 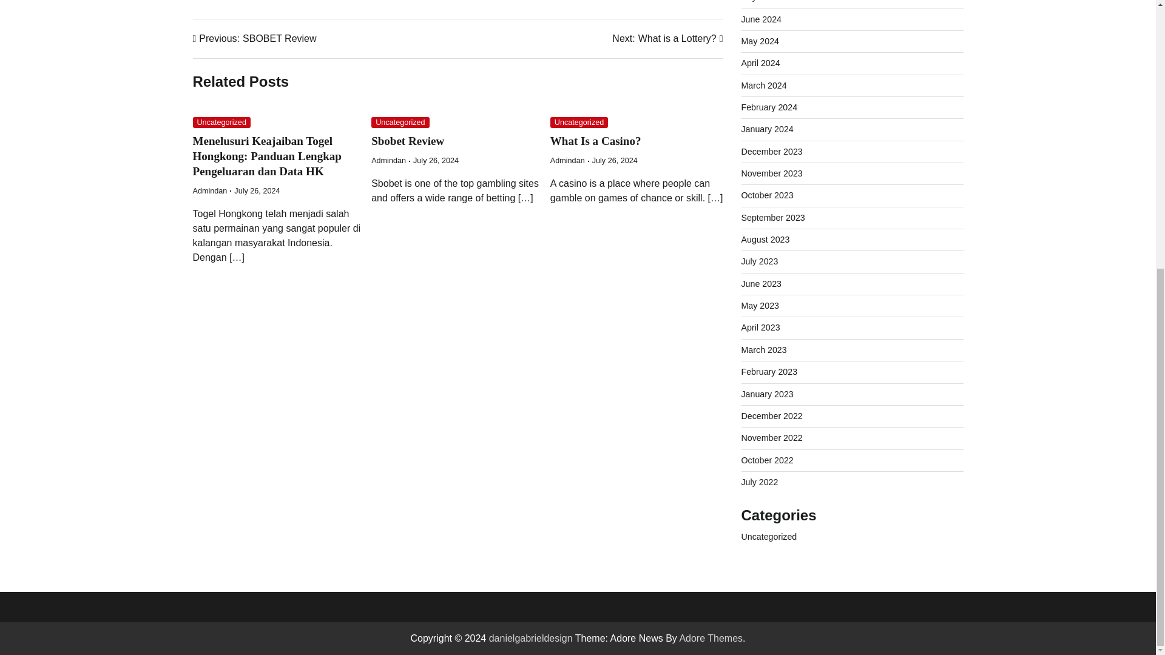 What do you see at coordinates (567, 161) in the screenshot?
I see `Admindan` at bounding box center [567, 161].